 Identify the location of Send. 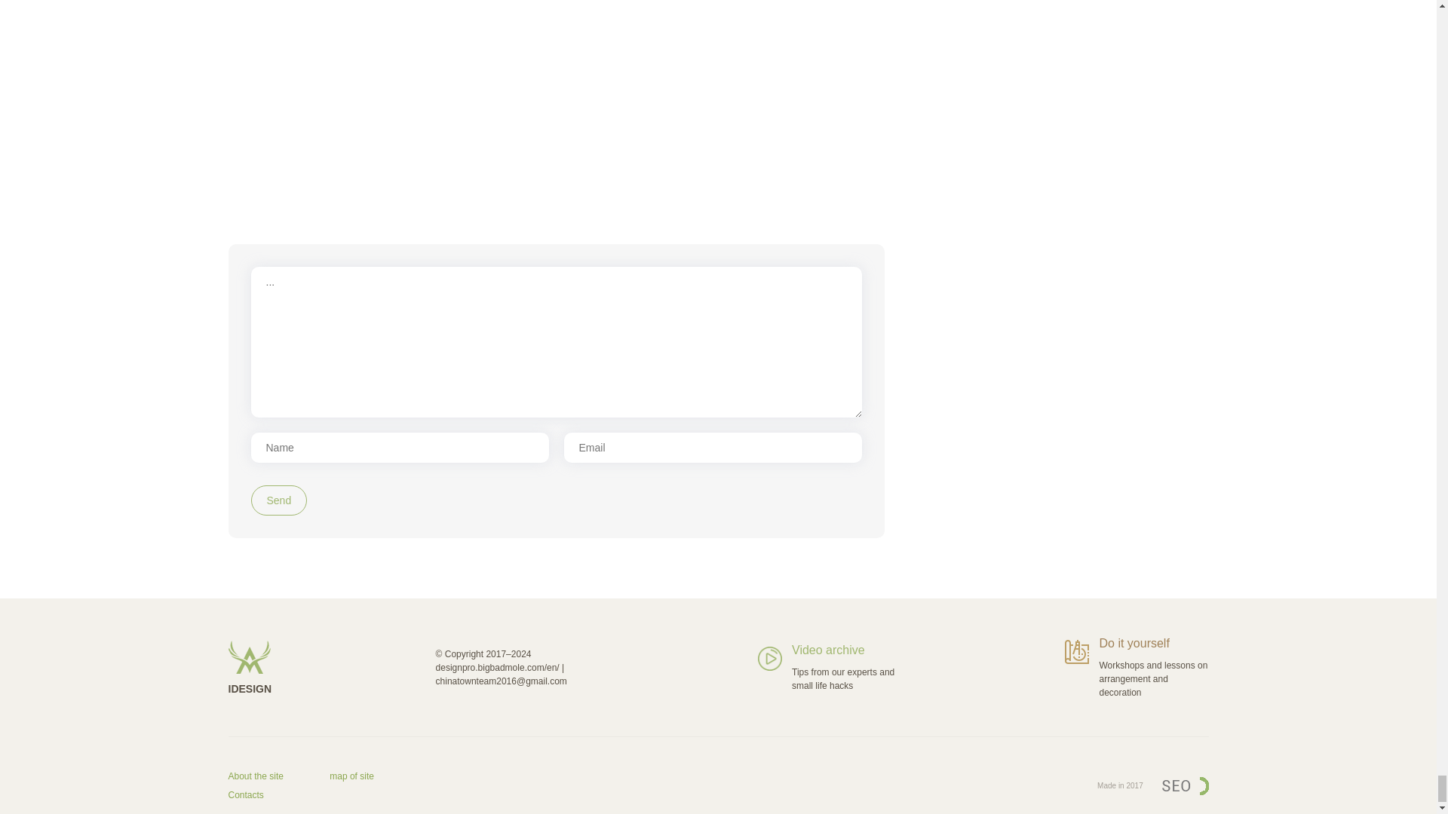
(279, 500).